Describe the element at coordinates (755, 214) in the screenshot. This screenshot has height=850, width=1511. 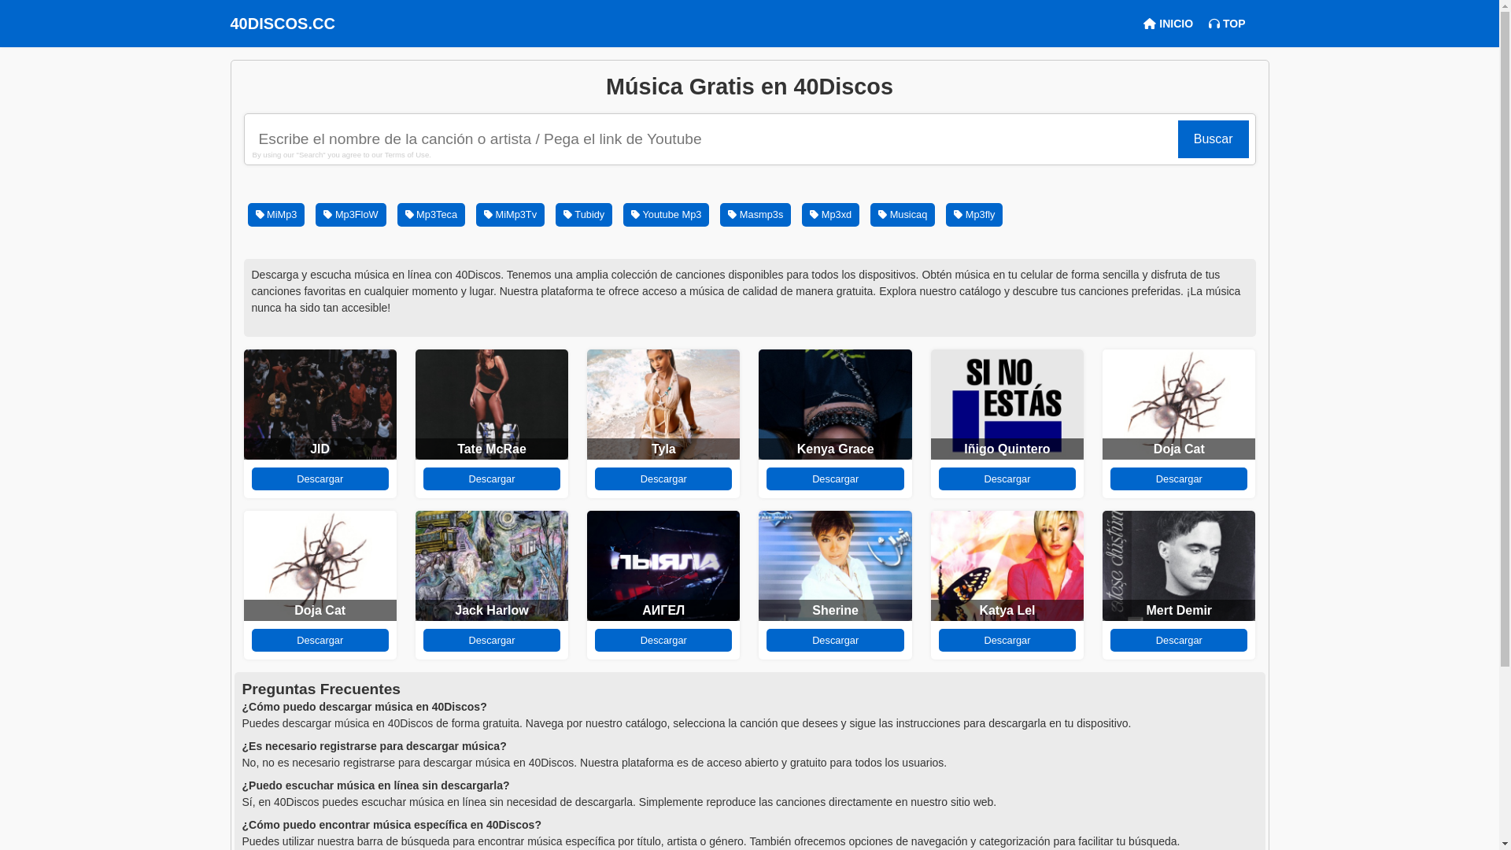
I see `Masmp3s` at that location.